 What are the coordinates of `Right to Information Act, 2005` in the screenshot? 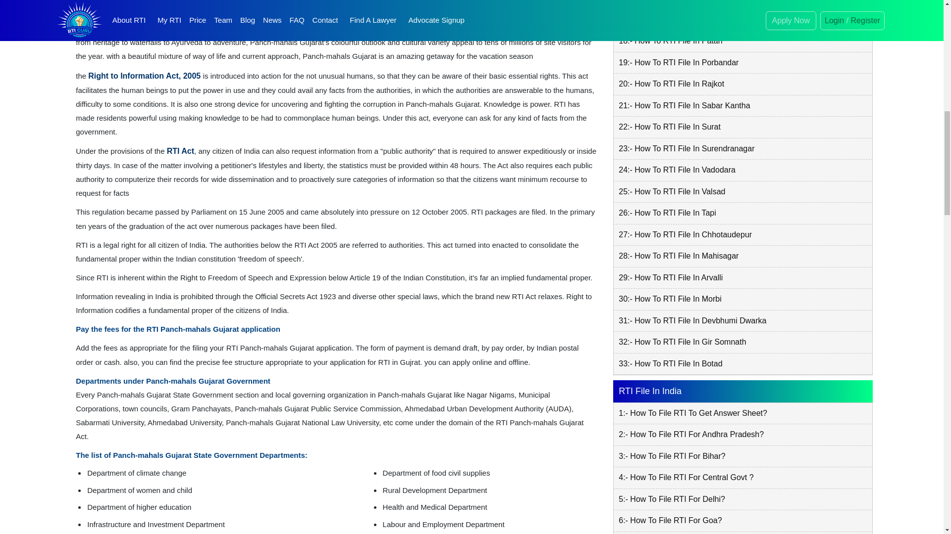 It's located at (145, 76).